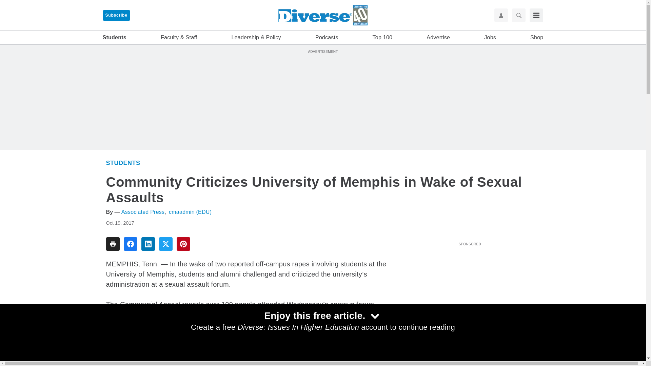 The width and height of the screenshot is (651, 366). Describe the element at coordinates (123, 163) in the screenshot. I see `Students` at that location.